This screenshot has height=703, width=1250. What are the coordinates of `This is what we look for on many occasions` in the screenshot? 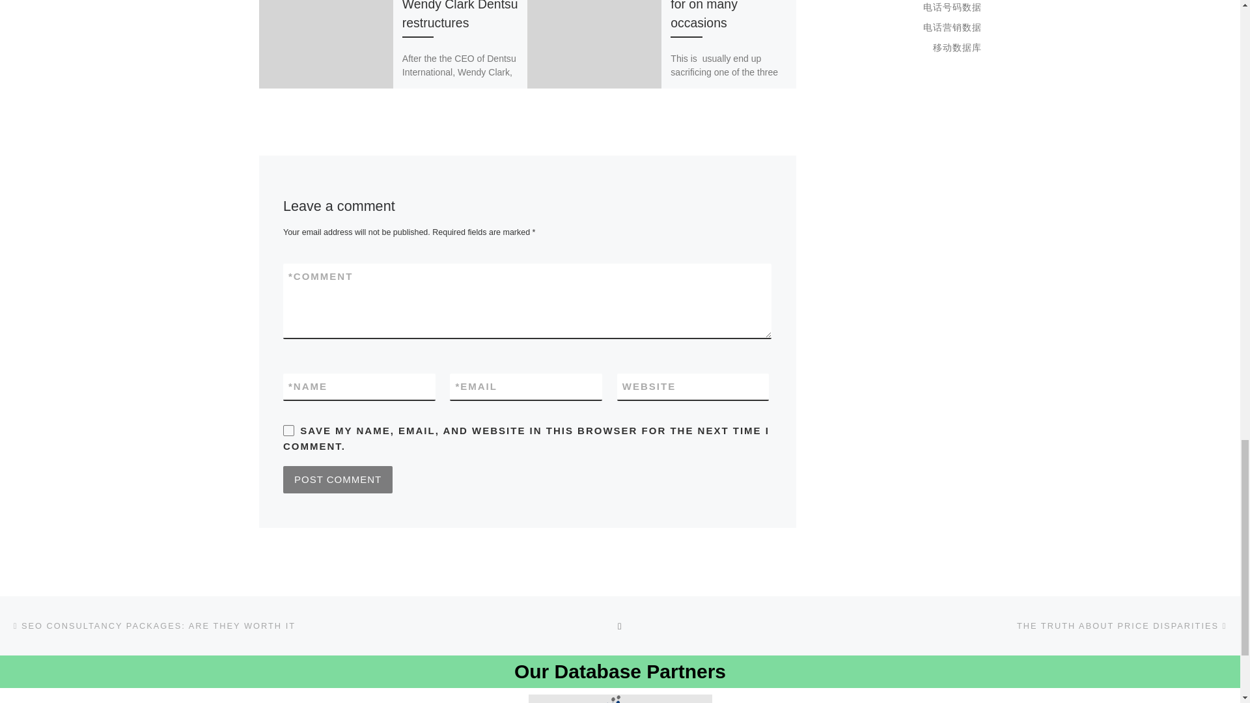 It's located at (727, 14).